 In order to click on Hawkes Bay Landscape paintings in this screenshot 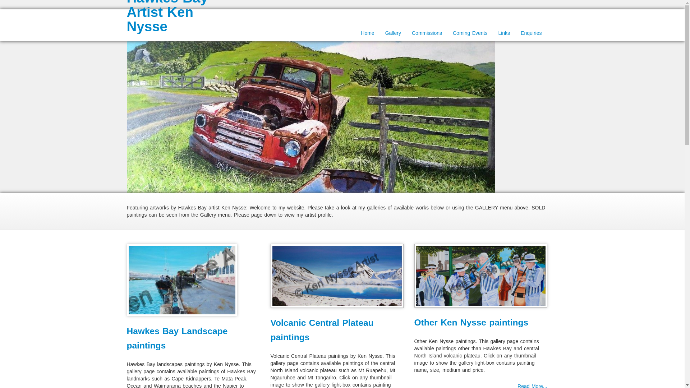, I will do `click(177, 338)`.